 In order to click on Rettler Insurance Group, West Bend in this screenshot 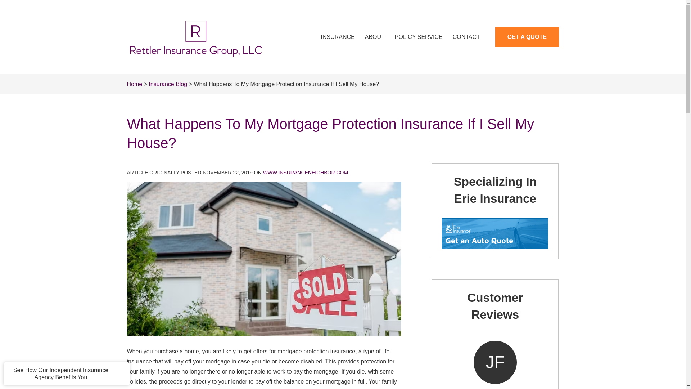, I will do `click(195, 37)`.